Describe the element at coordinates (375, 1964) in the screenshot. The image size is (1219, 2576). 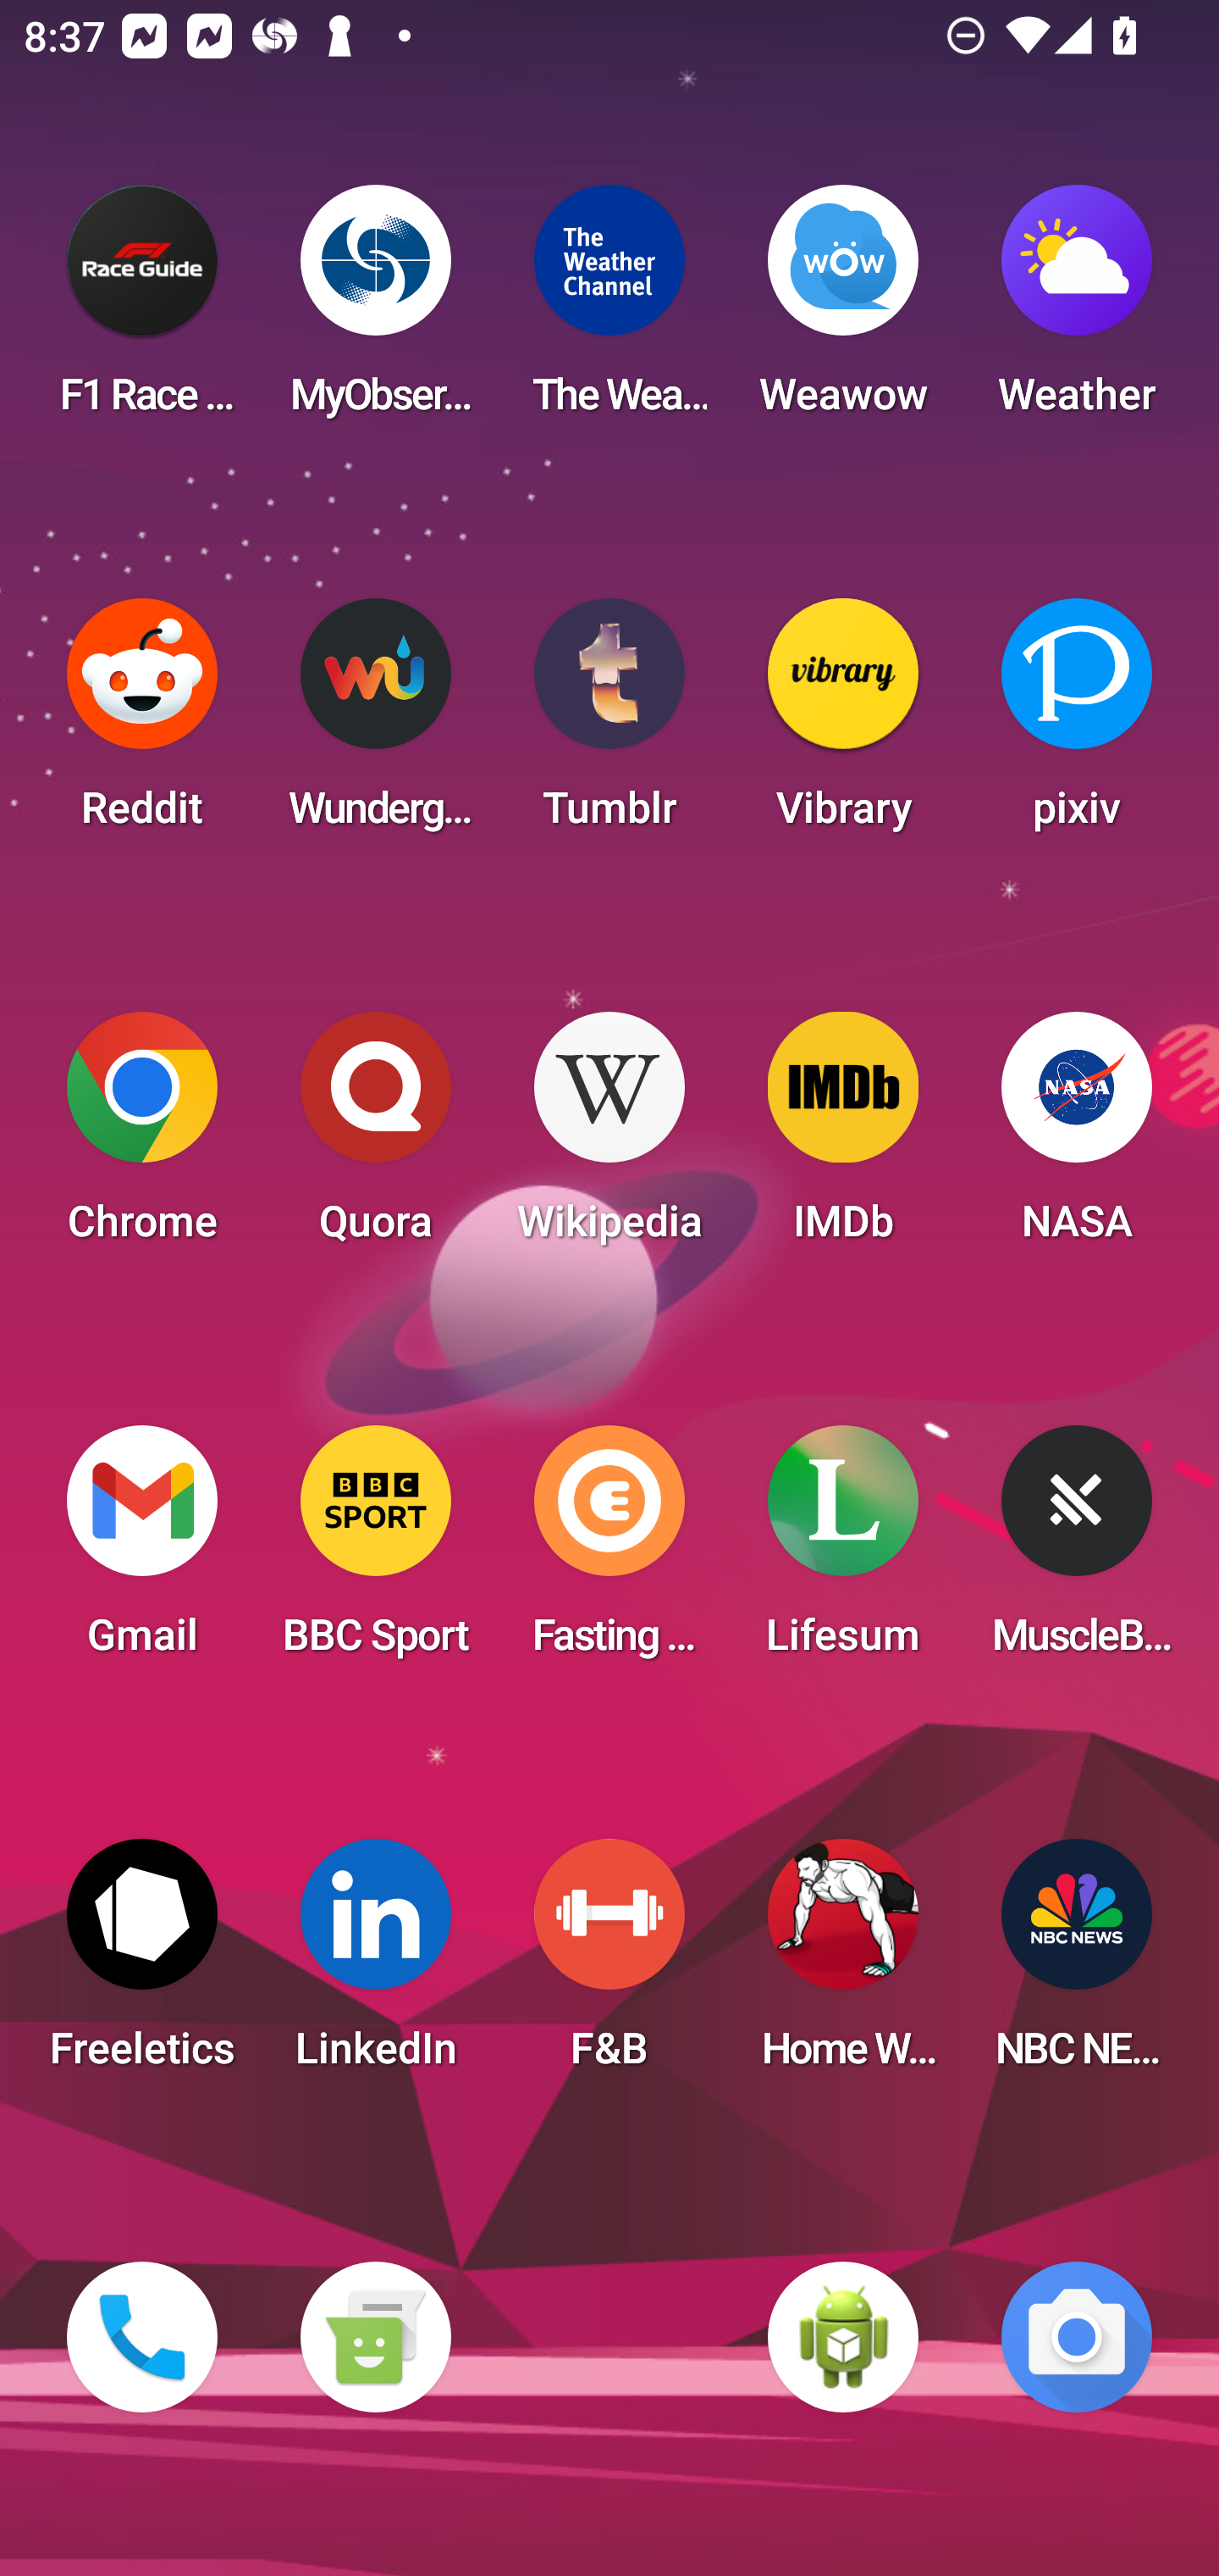
I see `LinkedIn` at that location.